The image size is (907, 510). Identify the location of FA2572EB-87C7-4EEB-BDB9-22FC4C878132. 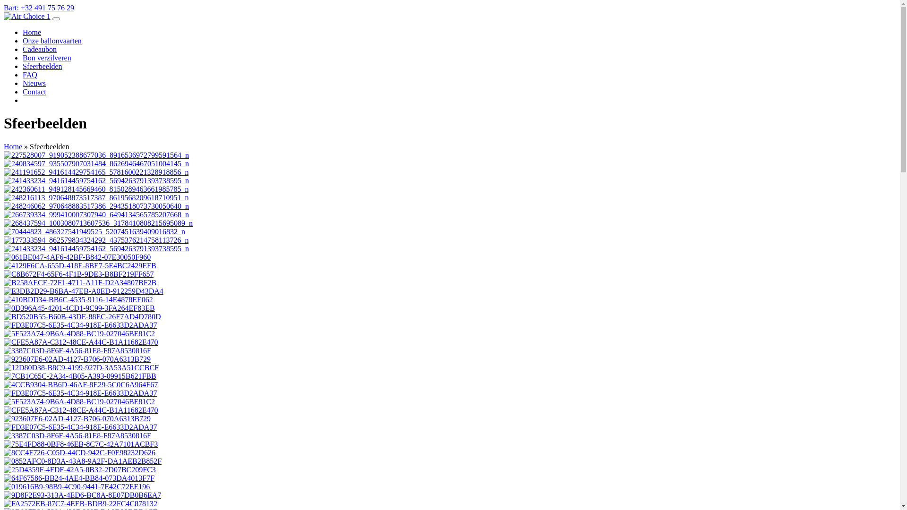
(80, 503).